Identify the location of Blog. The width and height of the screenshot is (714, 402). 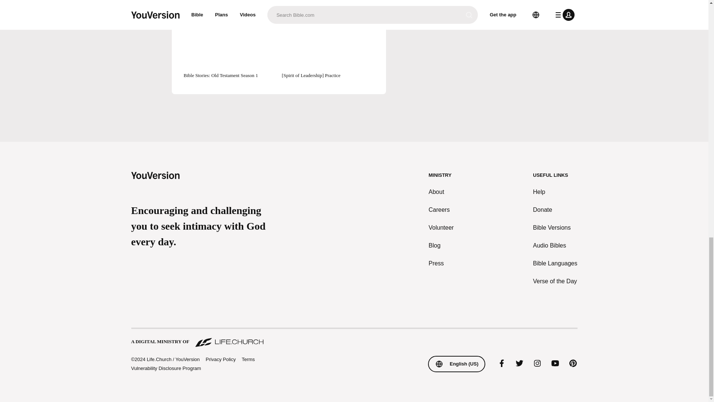
(441, 246).